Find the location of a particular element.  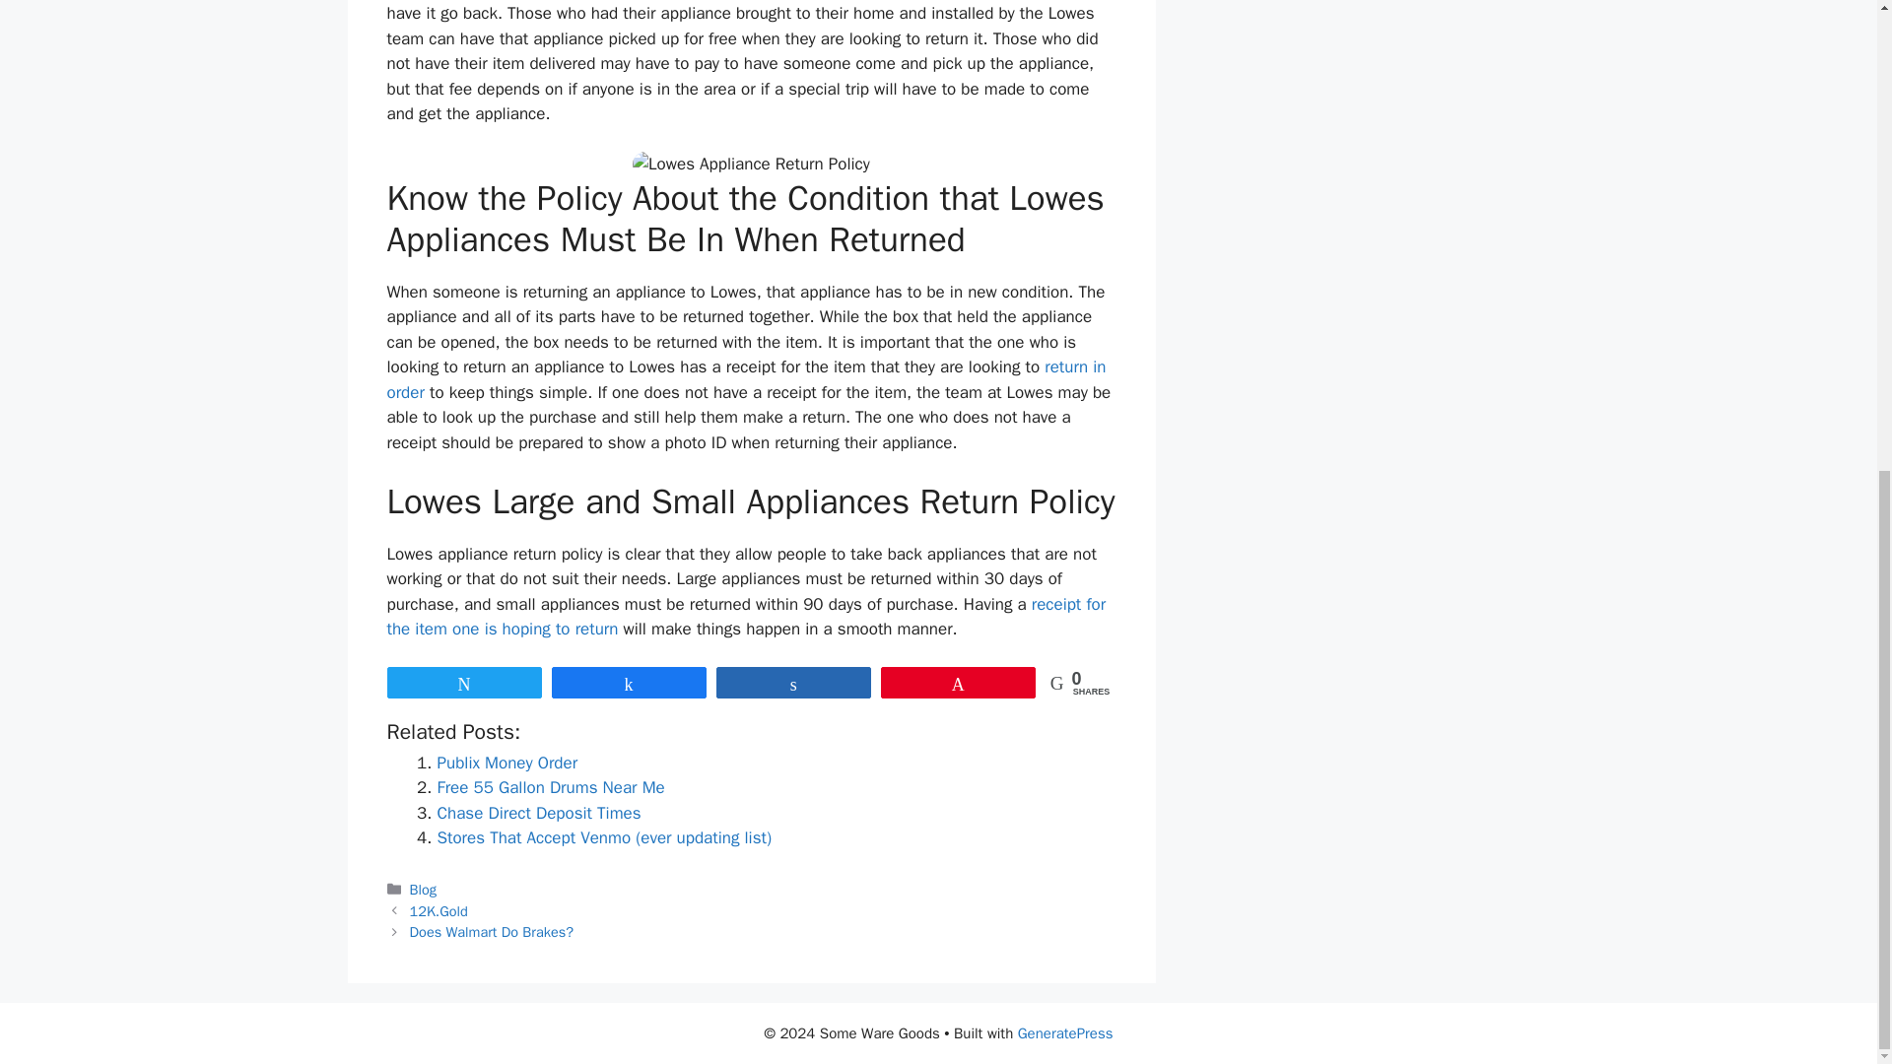

12K.Gold is located at coordinates (439, 910).